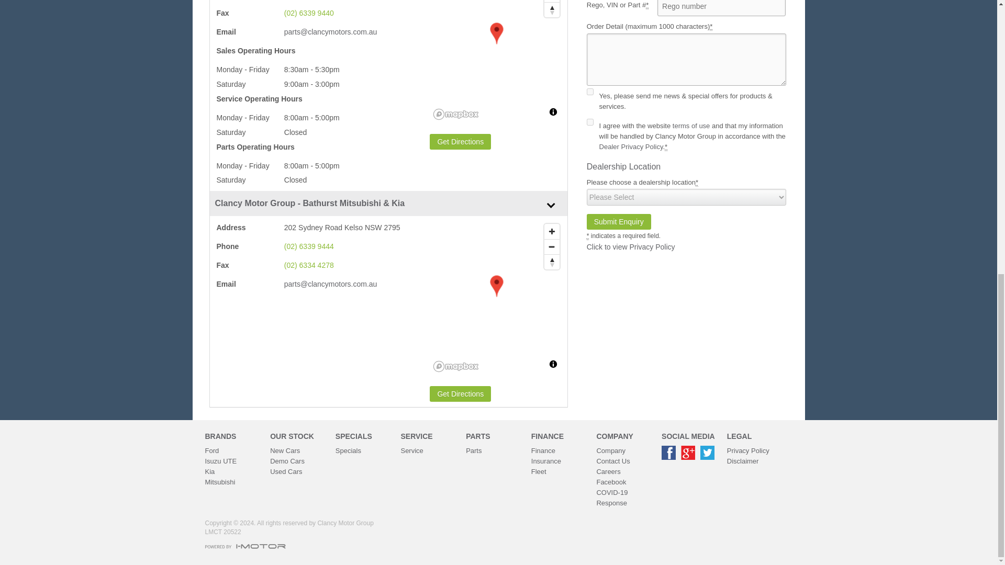 This screenshot has height=565, width=1005. Describe the element at coordinates (590, 121) in the screenshot. I see `True` at that location.